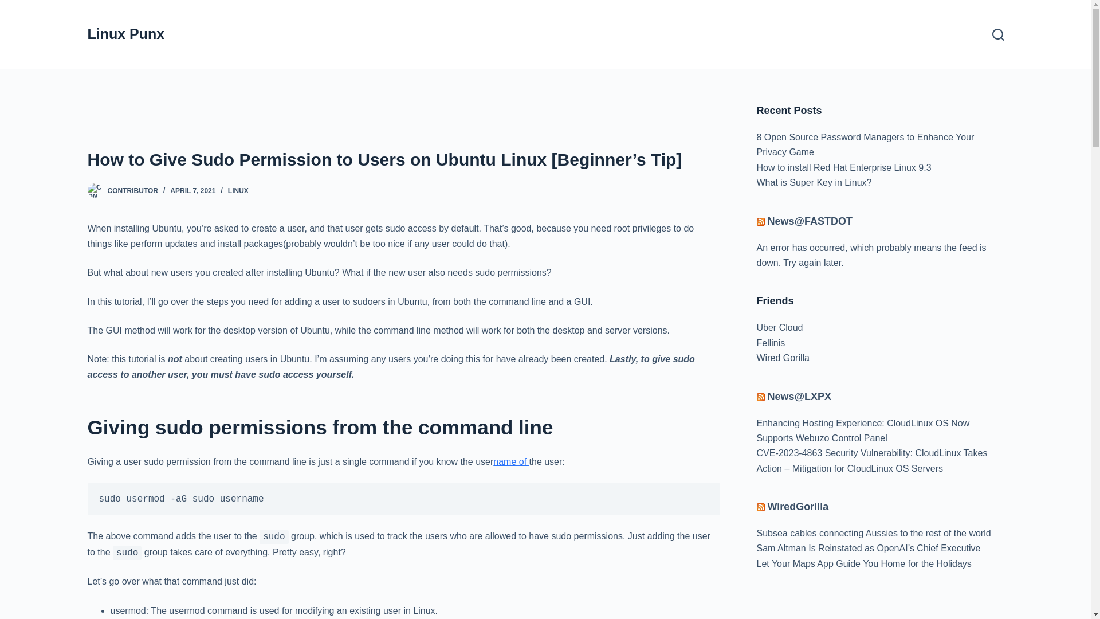  What do you see at coordinates (873, 533) in the screenshot?
I see `Subsea cables connecting Aussies to the rest of the world` at bounding box center [873, 533].